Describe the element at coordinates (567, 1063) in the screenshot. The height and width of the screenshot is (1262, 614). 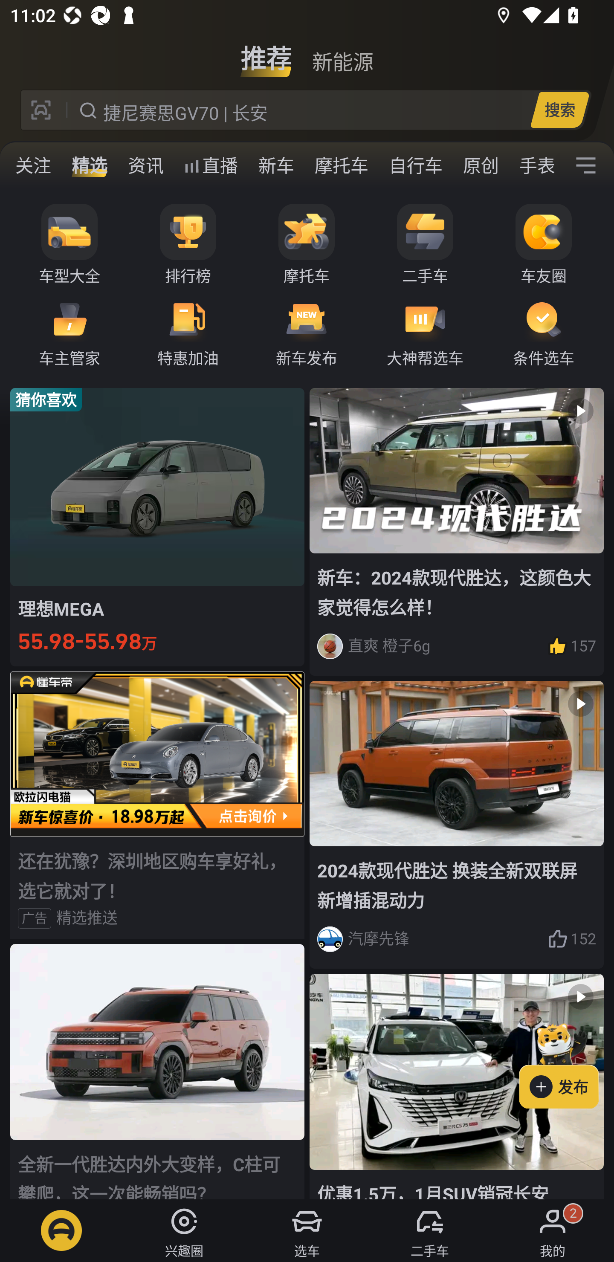
I see `发布` at that location.